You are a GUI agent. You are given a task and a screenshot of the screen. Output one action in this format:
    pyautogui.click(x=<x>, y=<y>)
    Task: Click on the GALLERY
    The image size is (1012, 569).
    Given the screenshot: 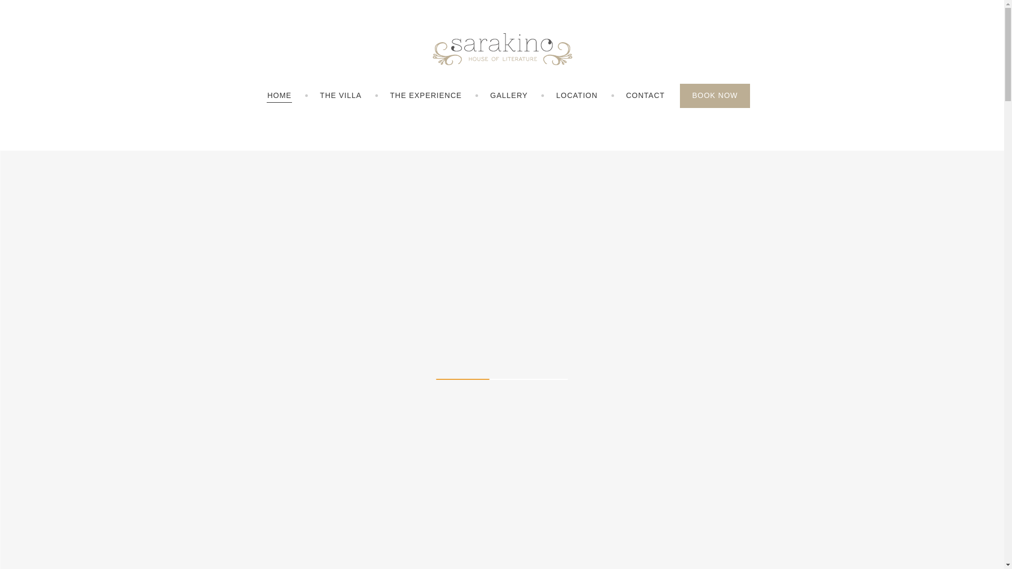 What is the action you would take?
    pyautogui.click(x=509, y=96)
    